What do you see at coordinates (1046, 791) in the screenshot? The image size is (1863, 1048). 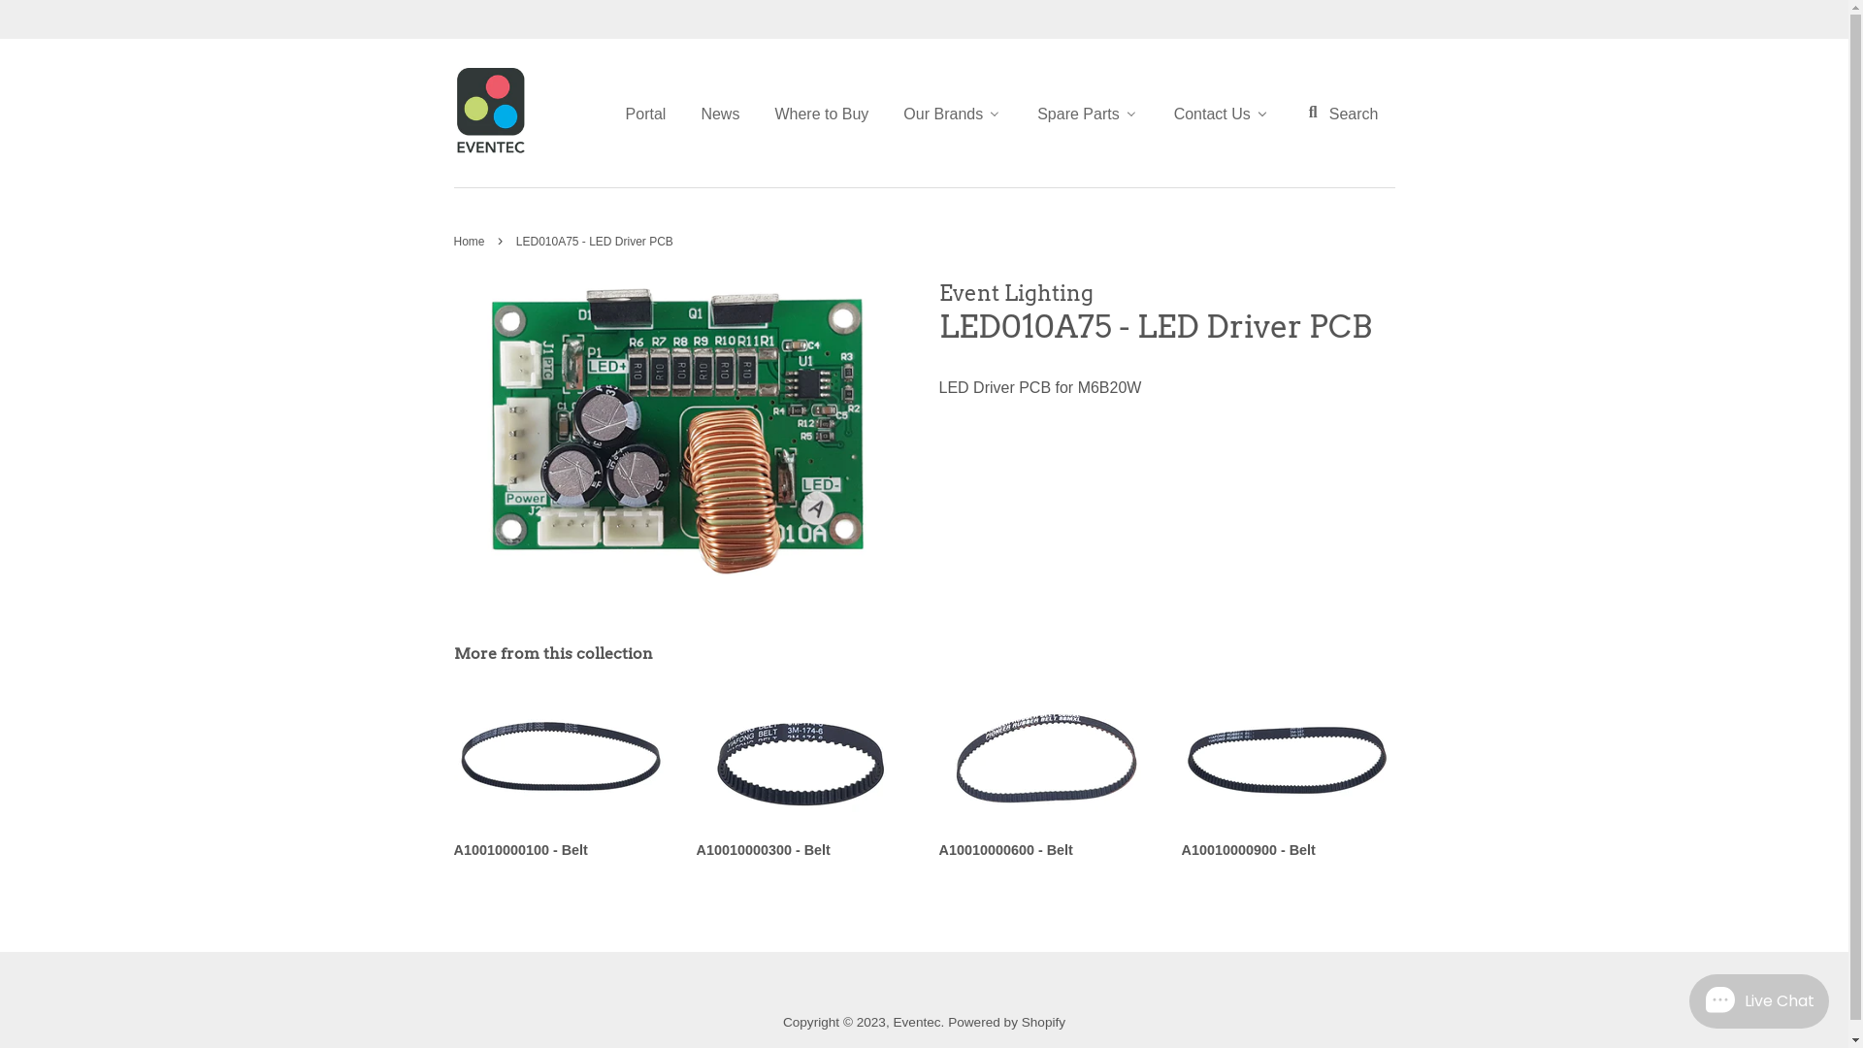 I see `A10010000600 - Belt
Regular price` at bounding box center [1046, 791].